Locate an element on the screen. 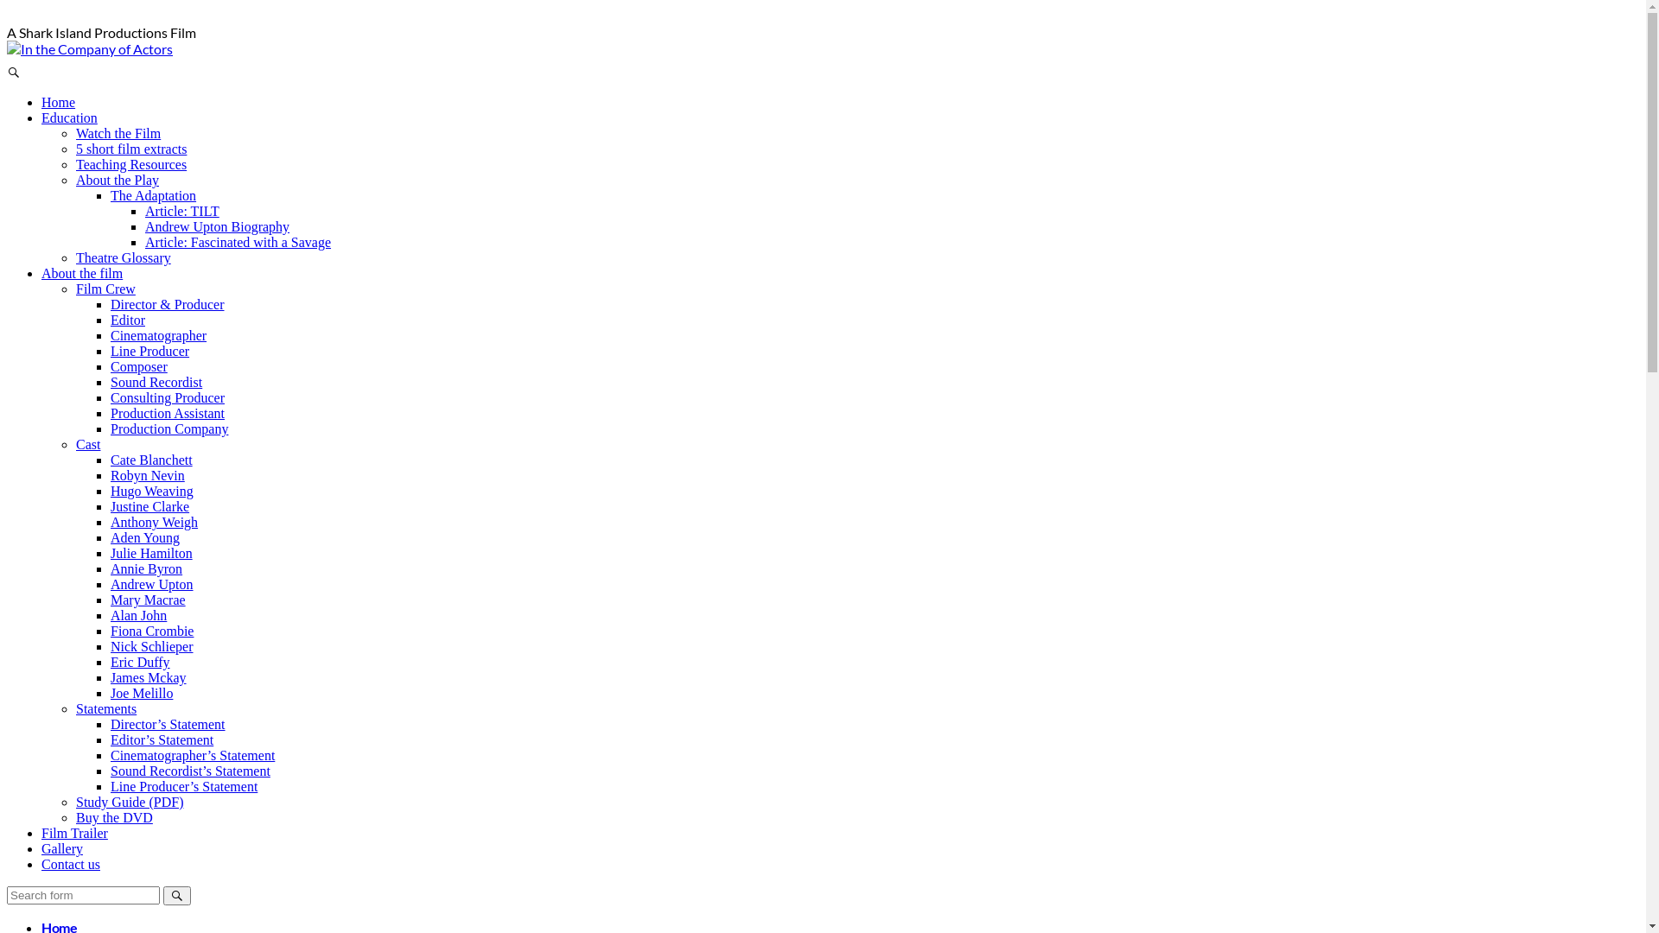 This screenshot has height=933, width=1659. Composer is located at coordinates (139, 366).